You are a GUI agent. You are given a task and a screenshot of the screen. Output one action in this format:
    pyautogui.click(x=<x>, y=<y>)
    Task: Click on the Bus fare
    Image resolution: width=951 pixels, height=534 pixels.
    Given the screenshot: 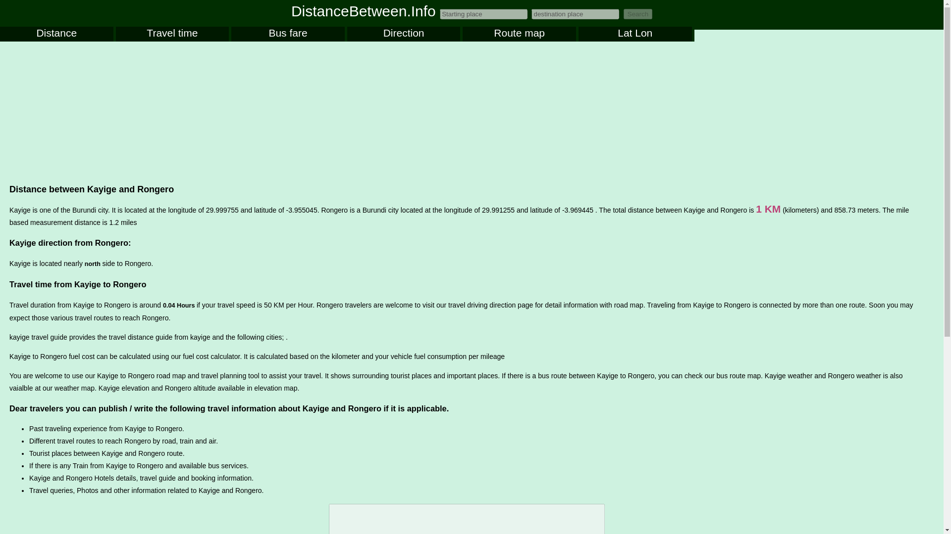 What is the action you would take?
    pyautogui.click(x=287, y=34)
    